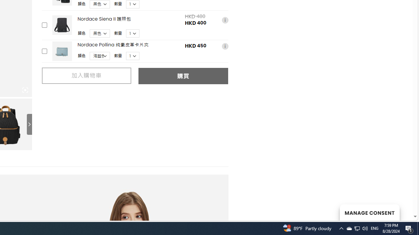 Image resolution: width=419 pixels, height=235 pixels. What do you see at coordinates (25, 90) in the screenshot?
I see `Class: iconic-woothumbs-fullscreen` at bounding box center [25, 90].